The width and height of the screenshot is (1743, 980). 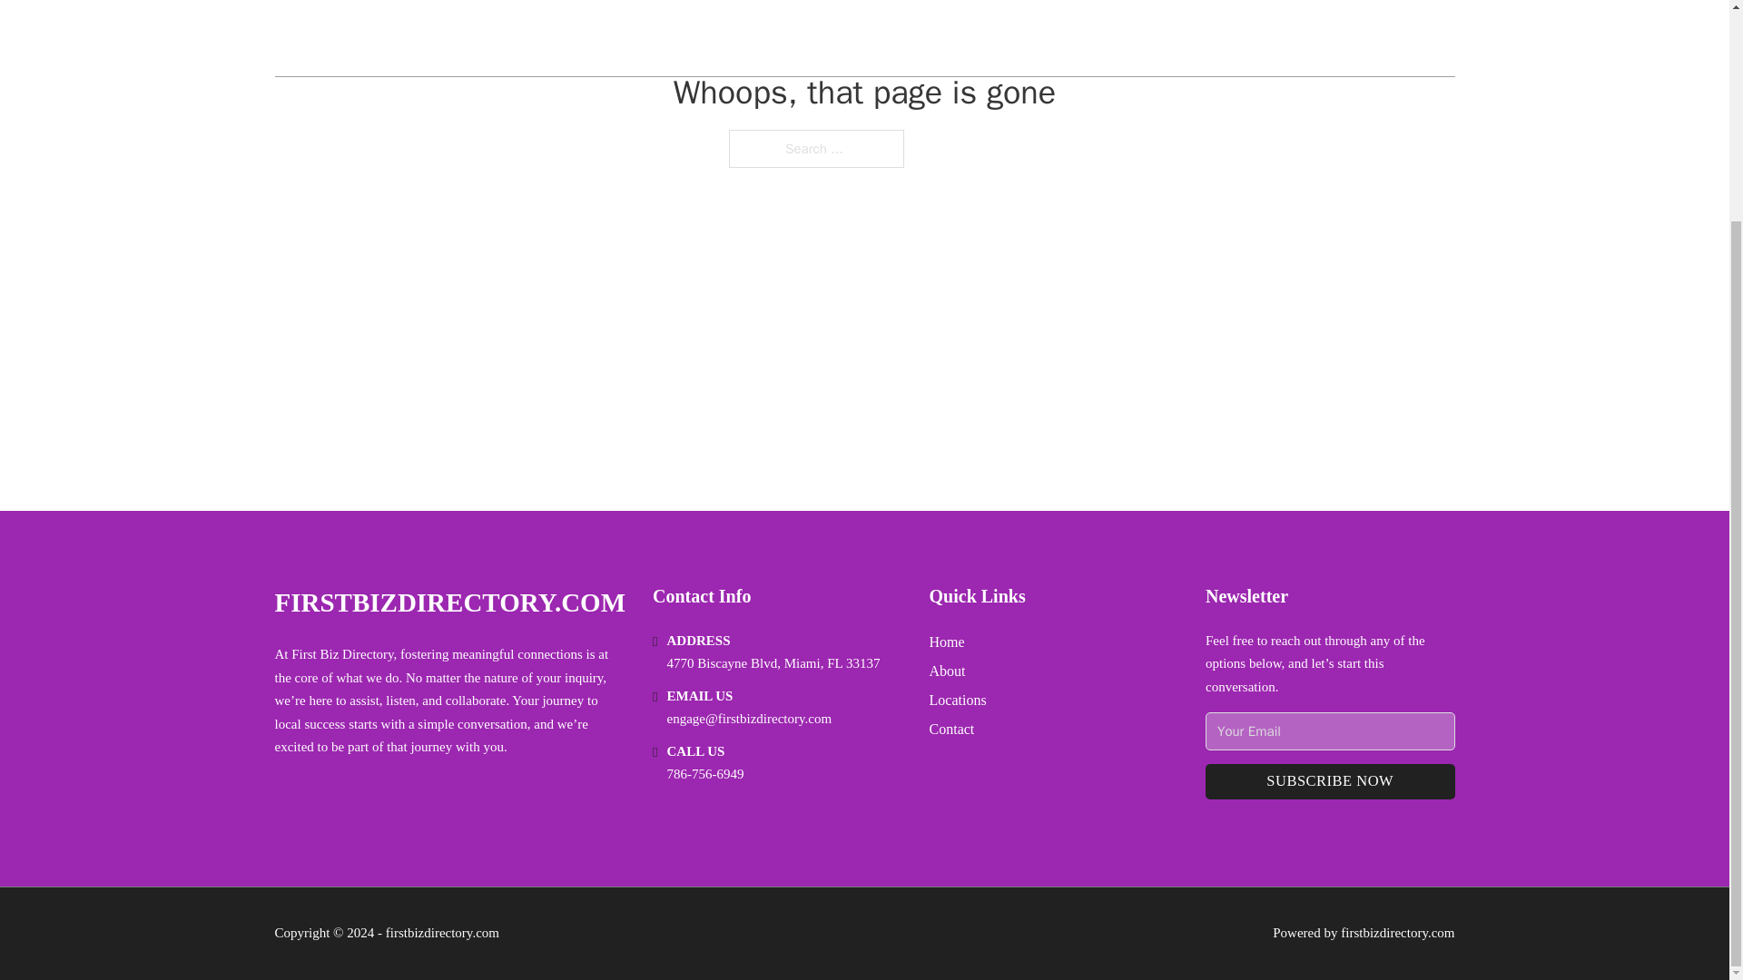 What do you see at coordinates (449, 603) in the screenshot?
I see `FIRSTBIZDIRECTORY.COM` at bounding box center [449, 603].